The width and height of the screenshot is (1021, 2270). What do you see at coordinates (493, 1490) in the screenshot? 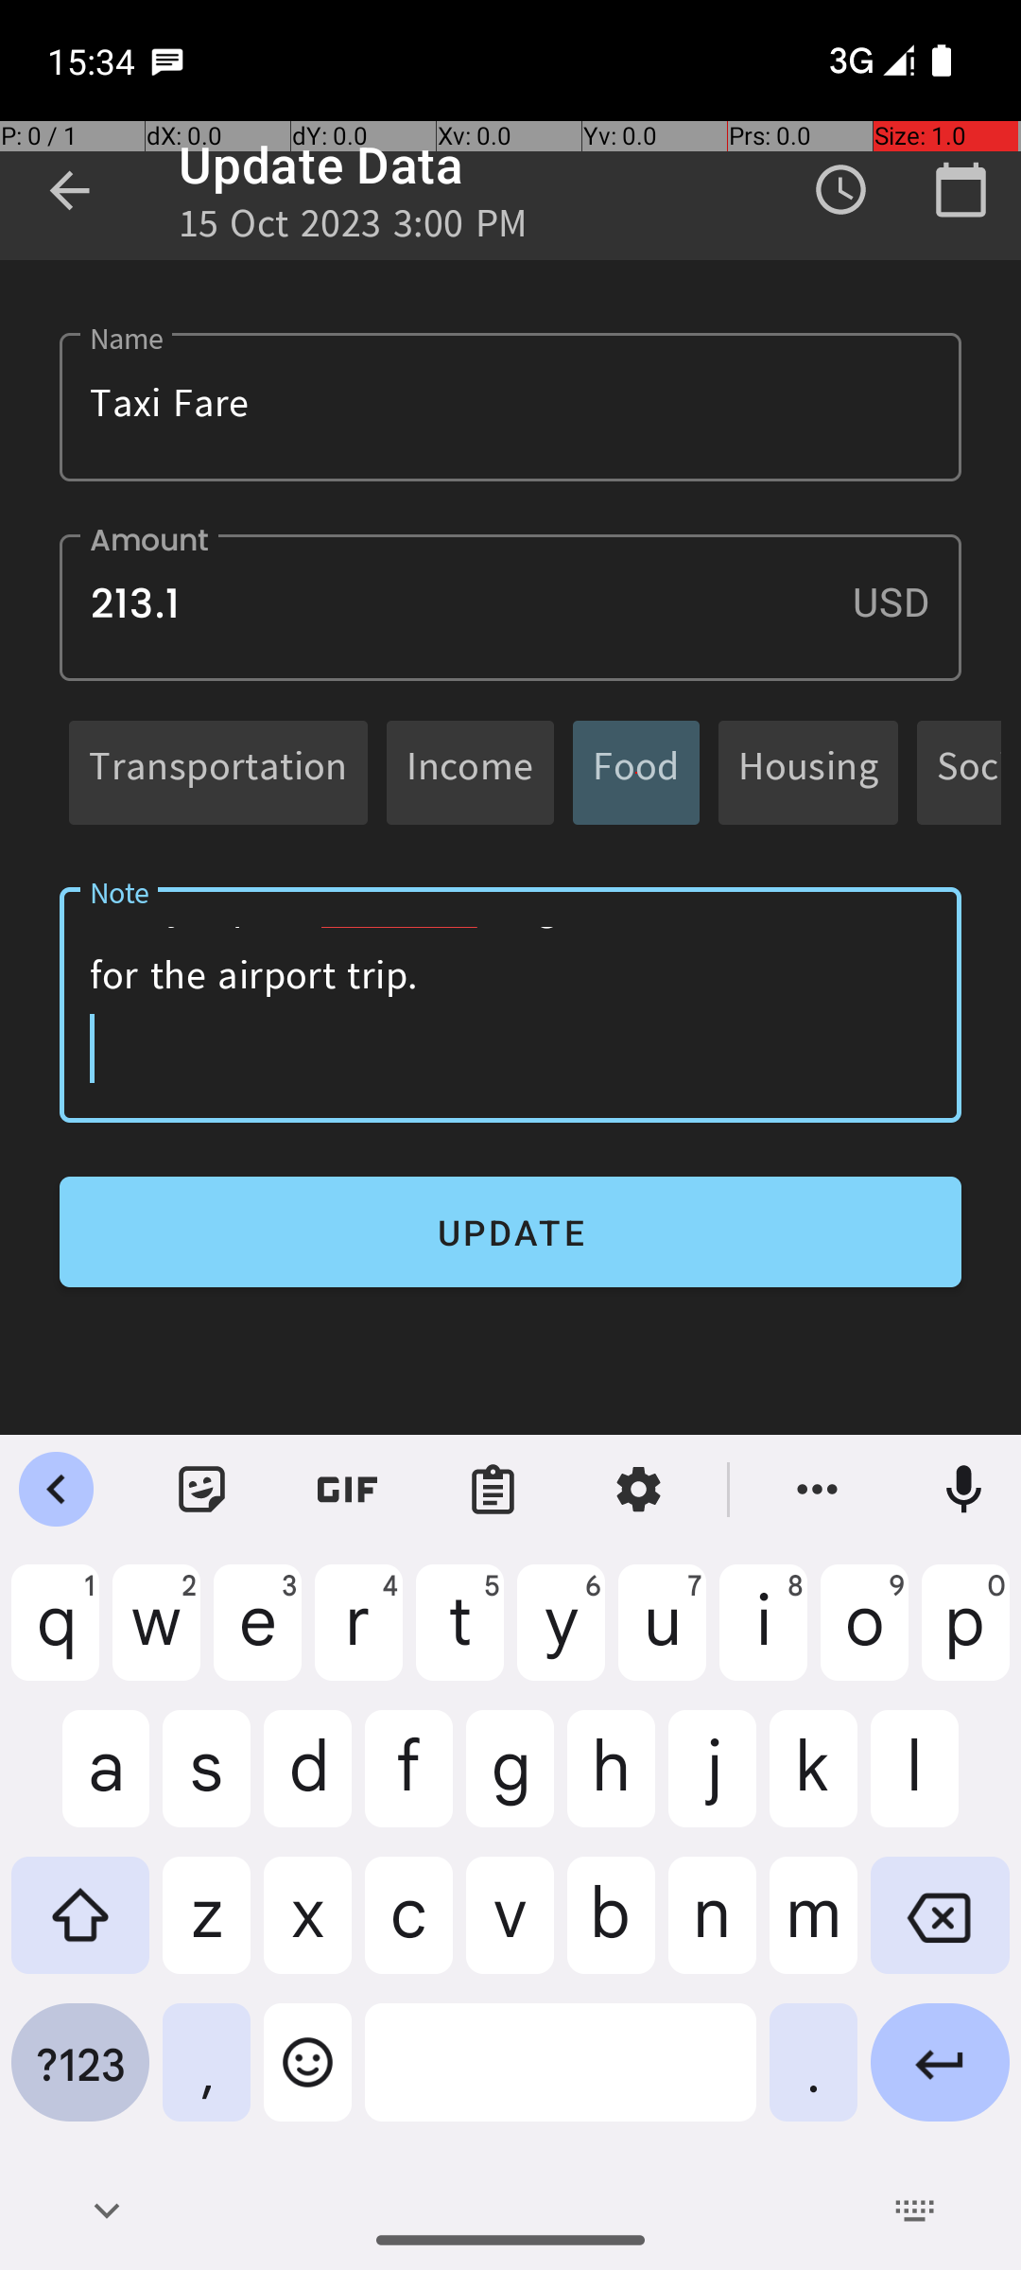
I see `Clipboard` at bounding box center [493, 1490].